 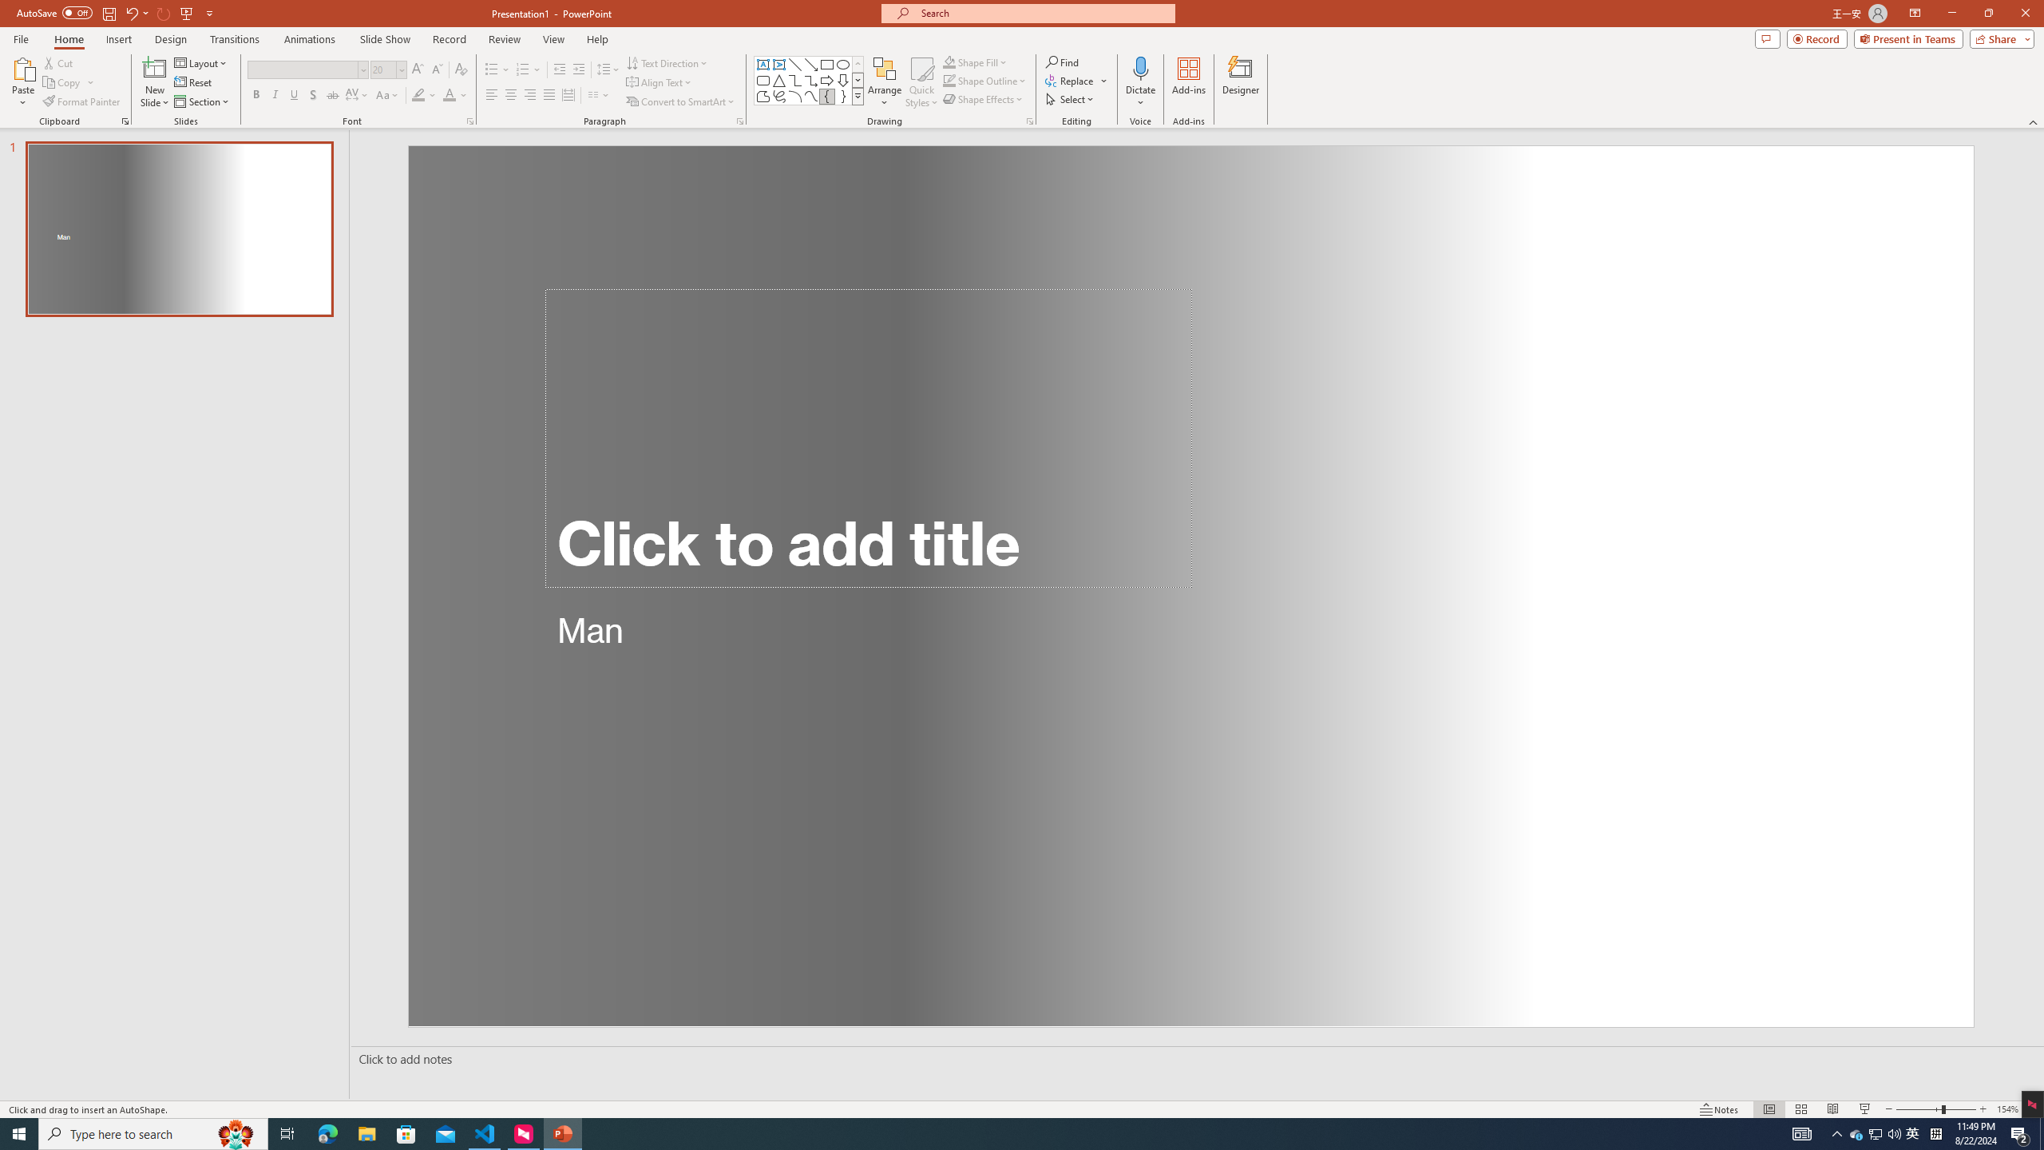 I want to click on Paragraph..., so click(x=739, y=121).